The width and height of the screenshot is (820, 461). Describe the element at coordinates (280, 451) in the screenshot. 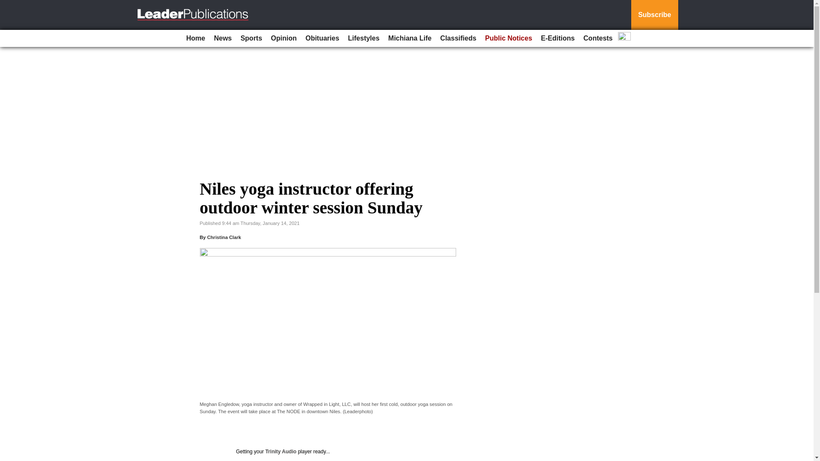

I see `Trinity Audio` at that location.